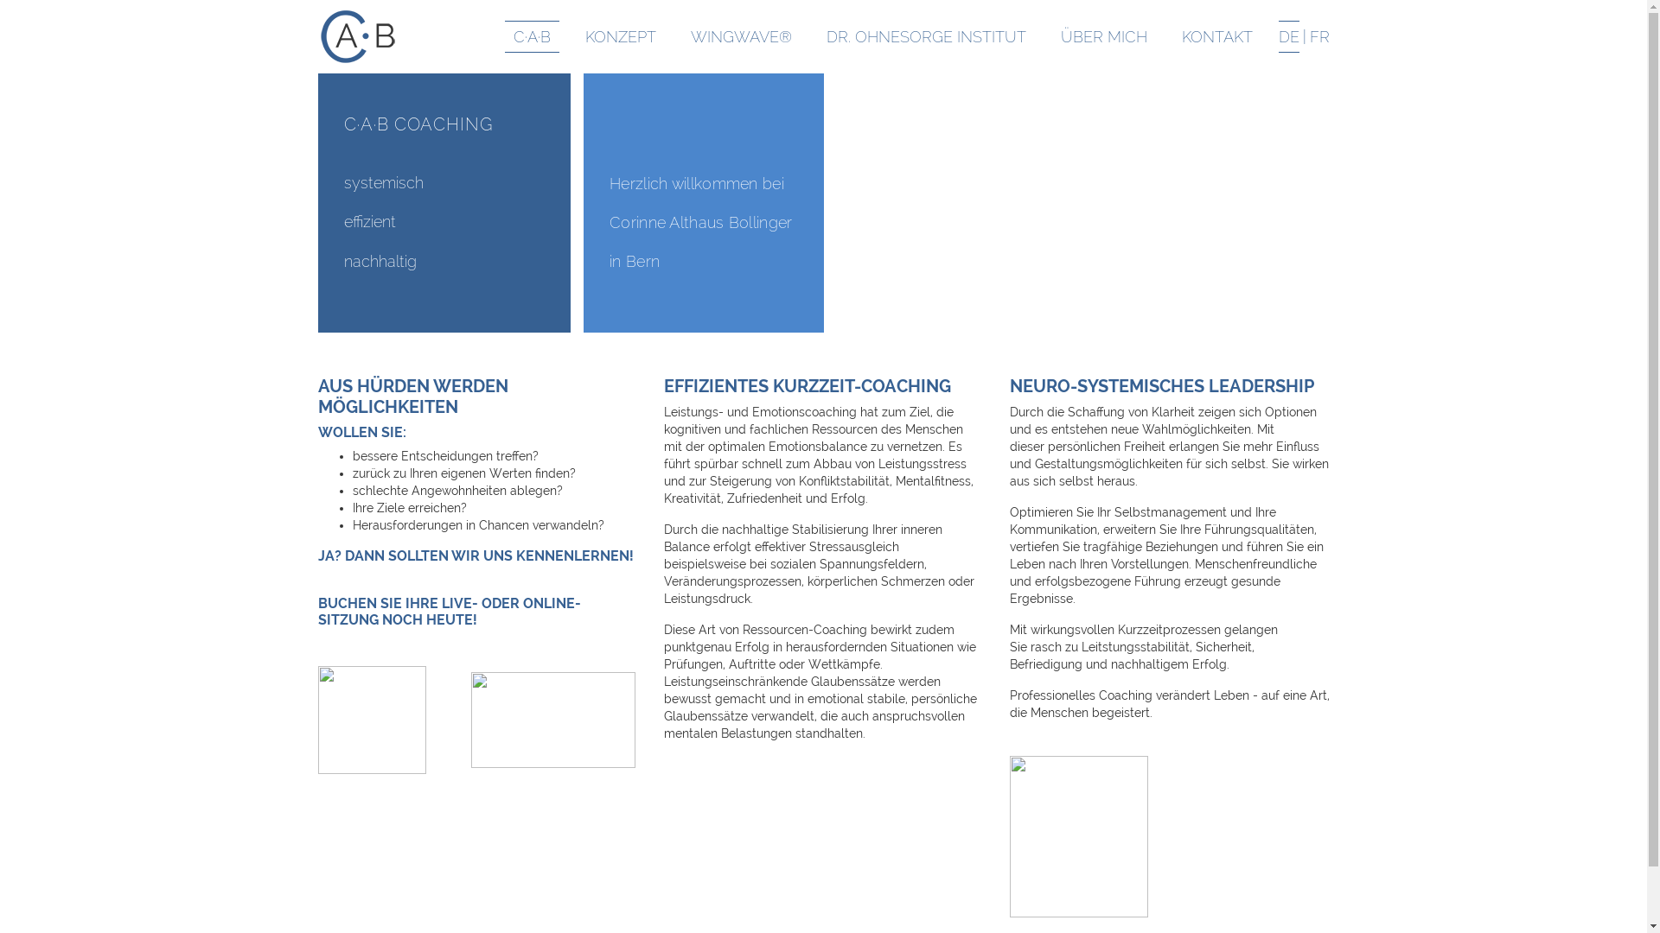 This screenshot has height=933, width=1660. Describe the element at coordinates (927, 37) in the screenshot. I see `DR. OHNESORGE INSTITUT` at that location.